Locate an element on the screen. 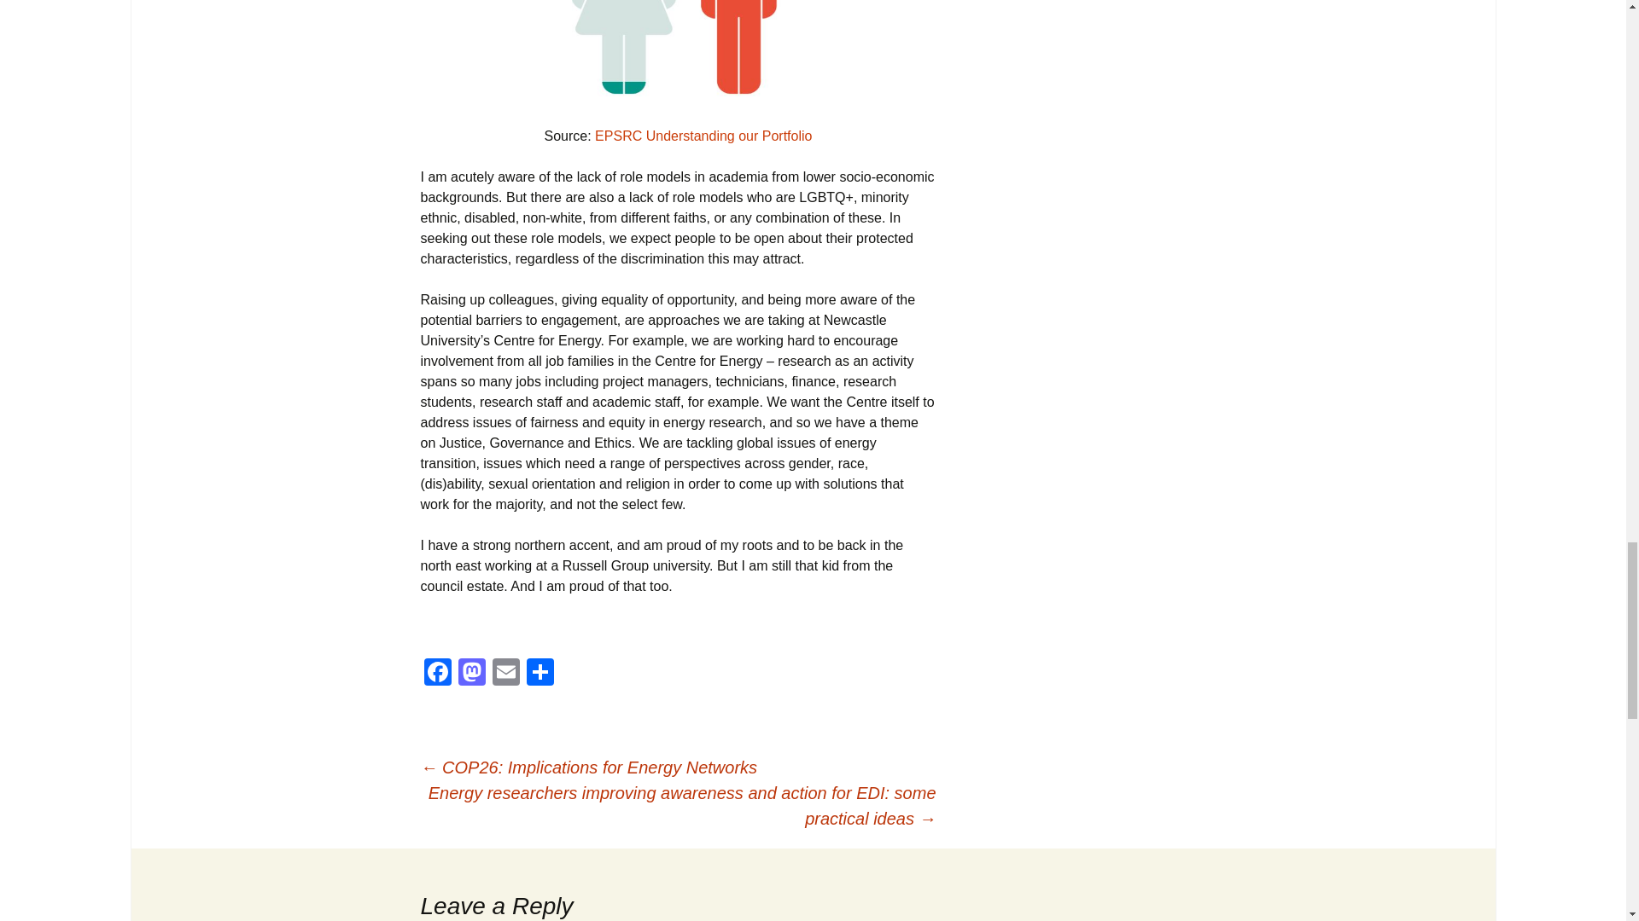 This screenshot has height=921, width=1639. Mastodon is located at coordinates (471, 674).